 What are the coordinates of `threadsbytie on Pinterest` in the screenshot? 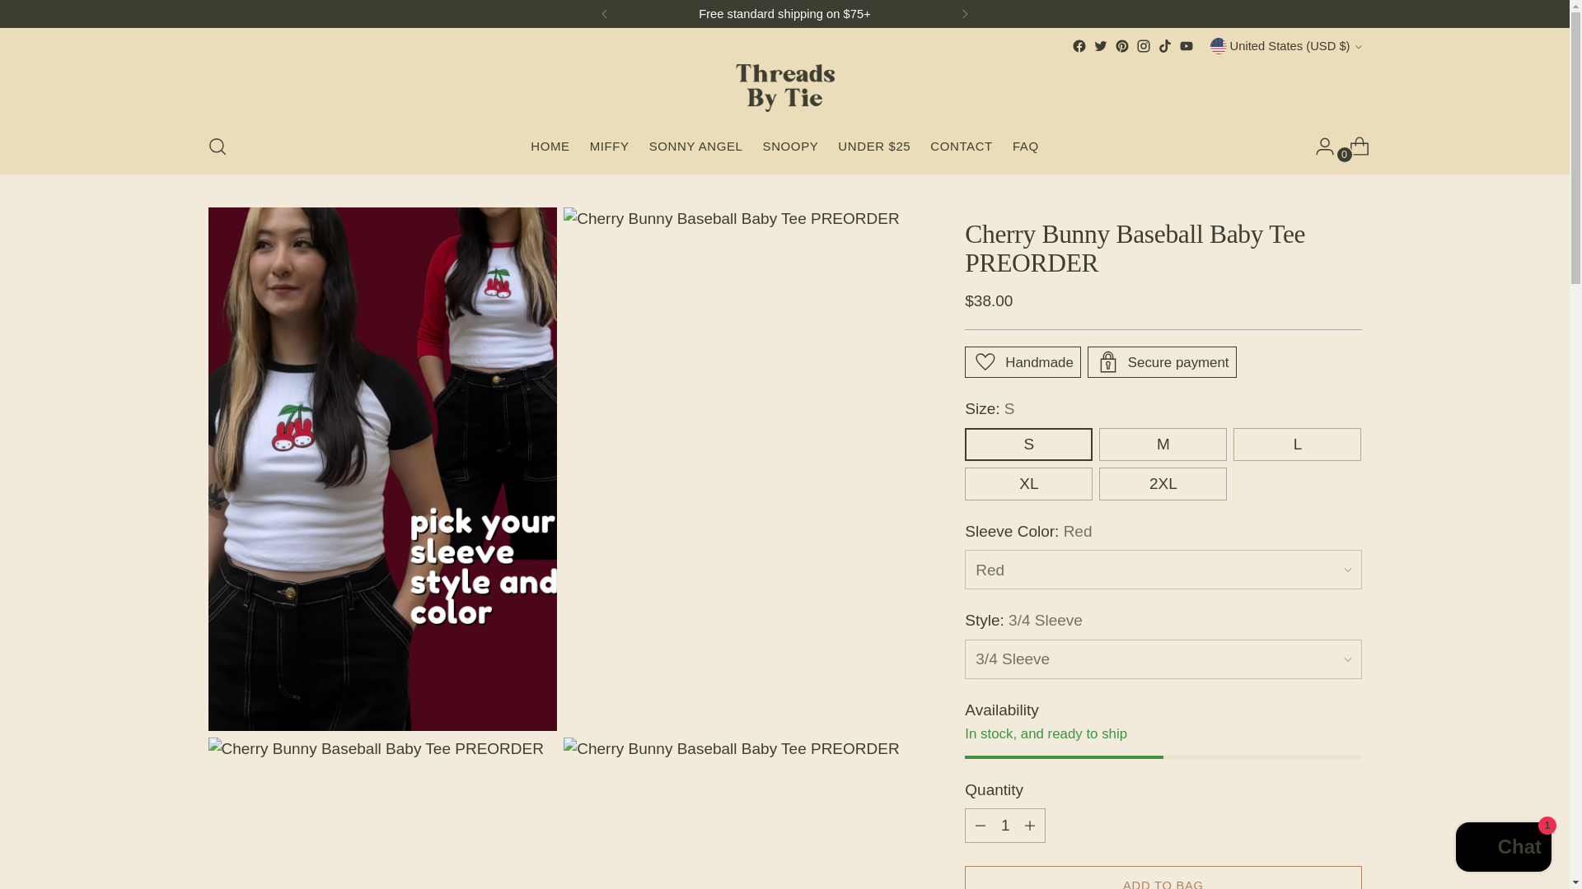 It's located at (1122, 46).